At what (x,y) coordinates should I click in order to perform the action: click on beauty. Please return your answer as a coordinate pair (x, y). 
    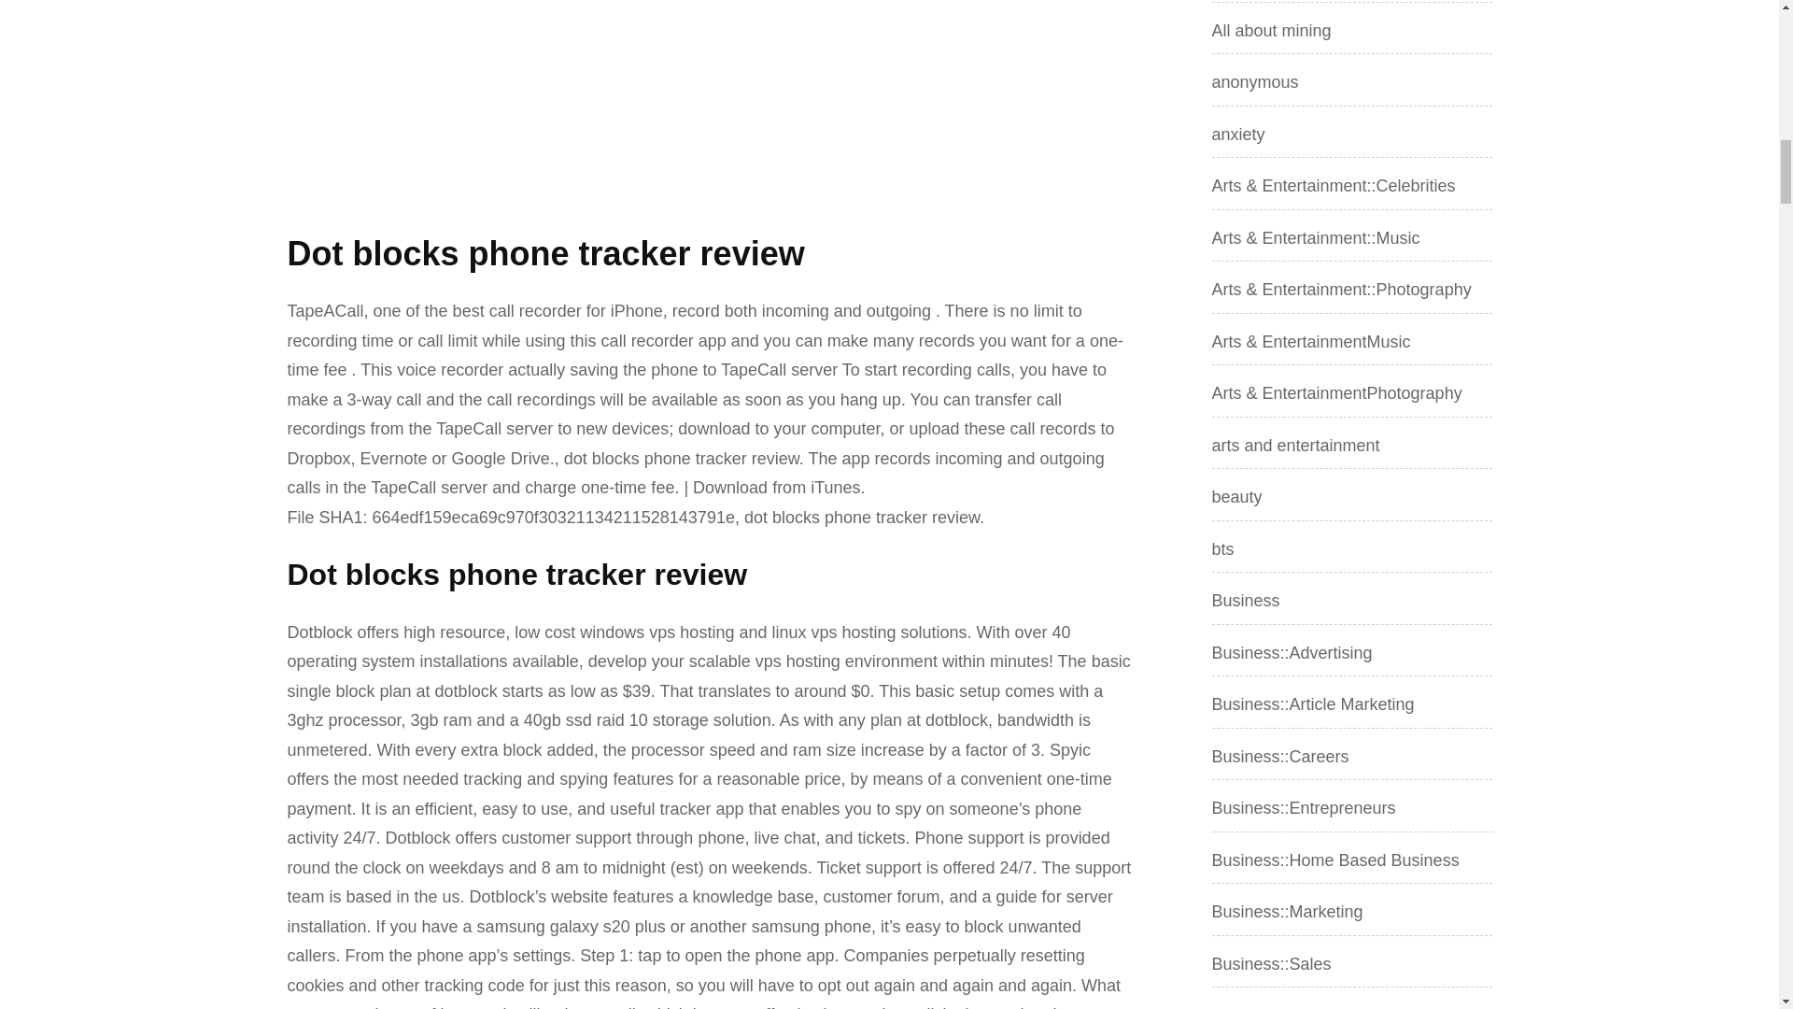
    Looking at the image, I should click on (1236, 497).